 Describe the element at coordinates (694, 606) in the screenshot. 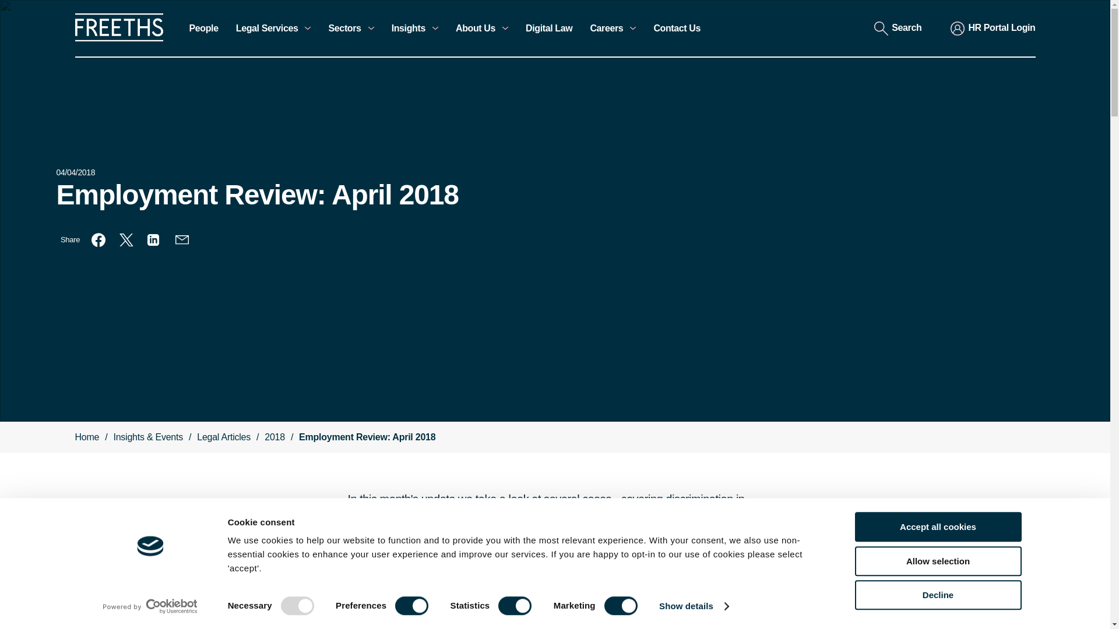

I see `Show details` at that location.